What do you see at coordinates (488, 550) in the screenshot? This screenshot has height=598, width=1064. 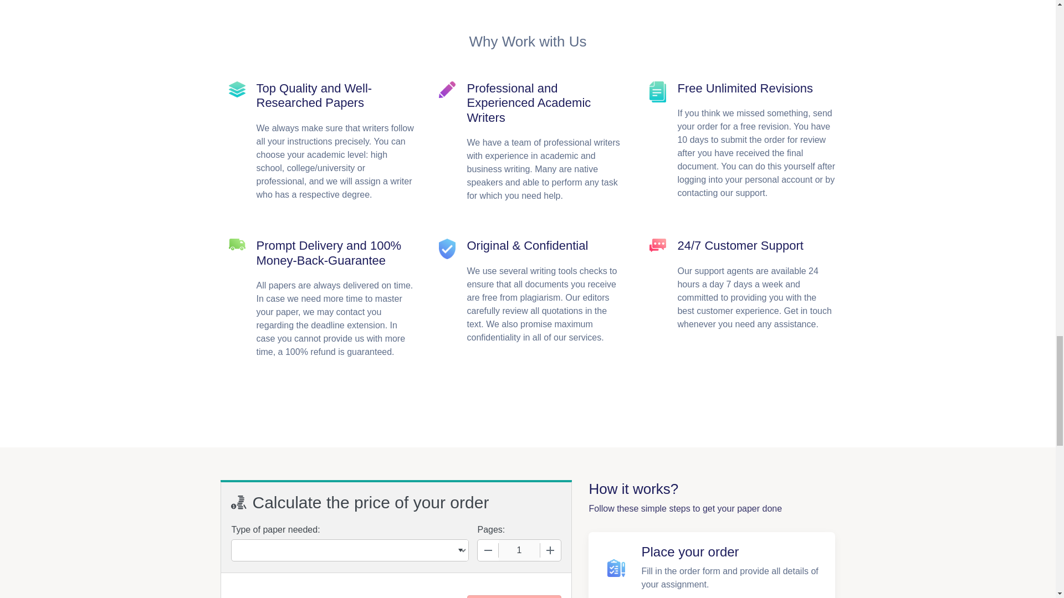 I see `Decrease` at bounding box center [488, 550].